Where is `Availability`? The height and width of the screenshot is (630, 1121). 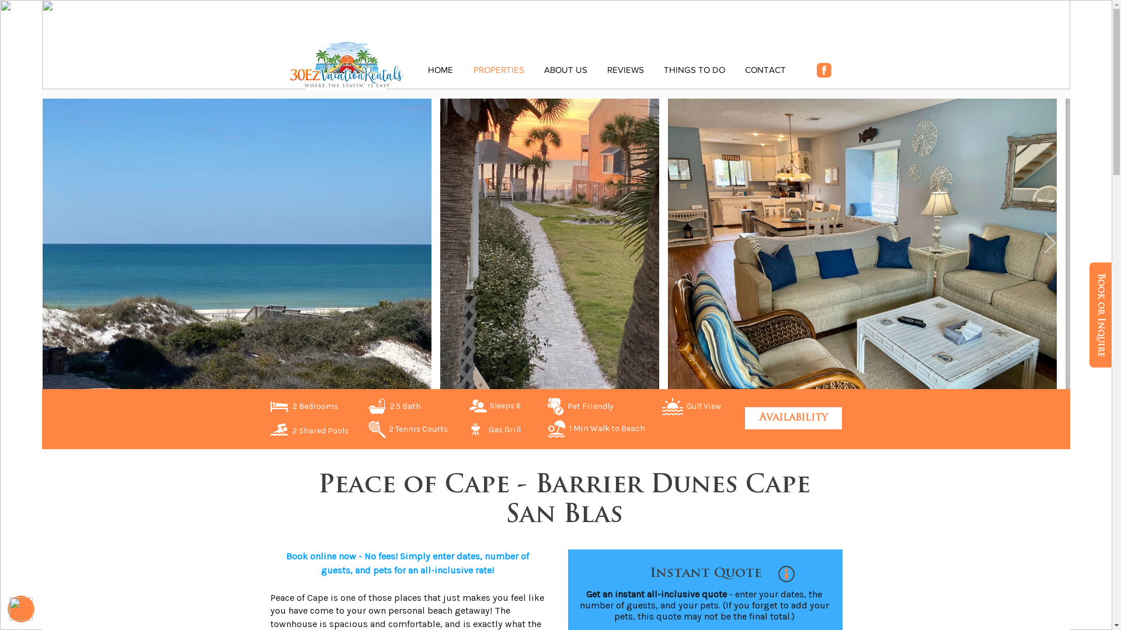
Availability is located at coordinates (793, 418).